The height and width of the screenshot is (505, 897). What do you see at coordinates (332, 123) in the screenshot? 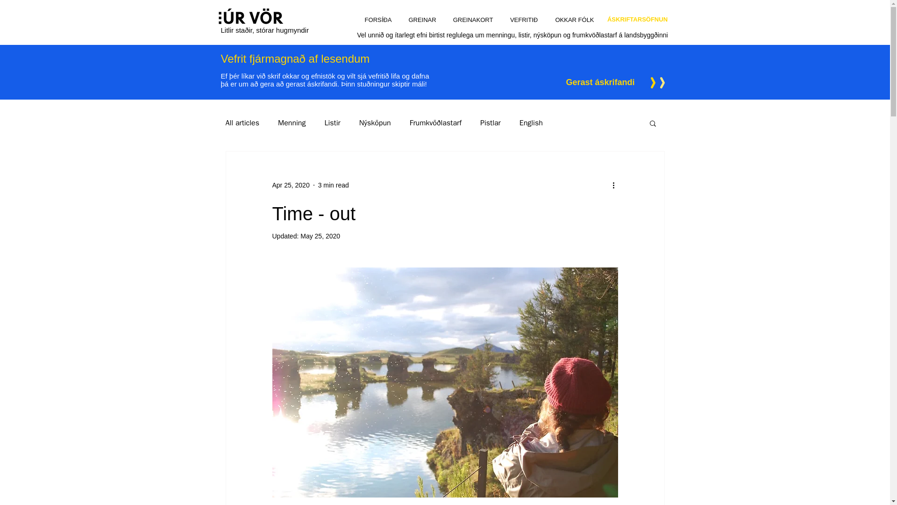
I see `Listir` at bounding box center [332, 123].